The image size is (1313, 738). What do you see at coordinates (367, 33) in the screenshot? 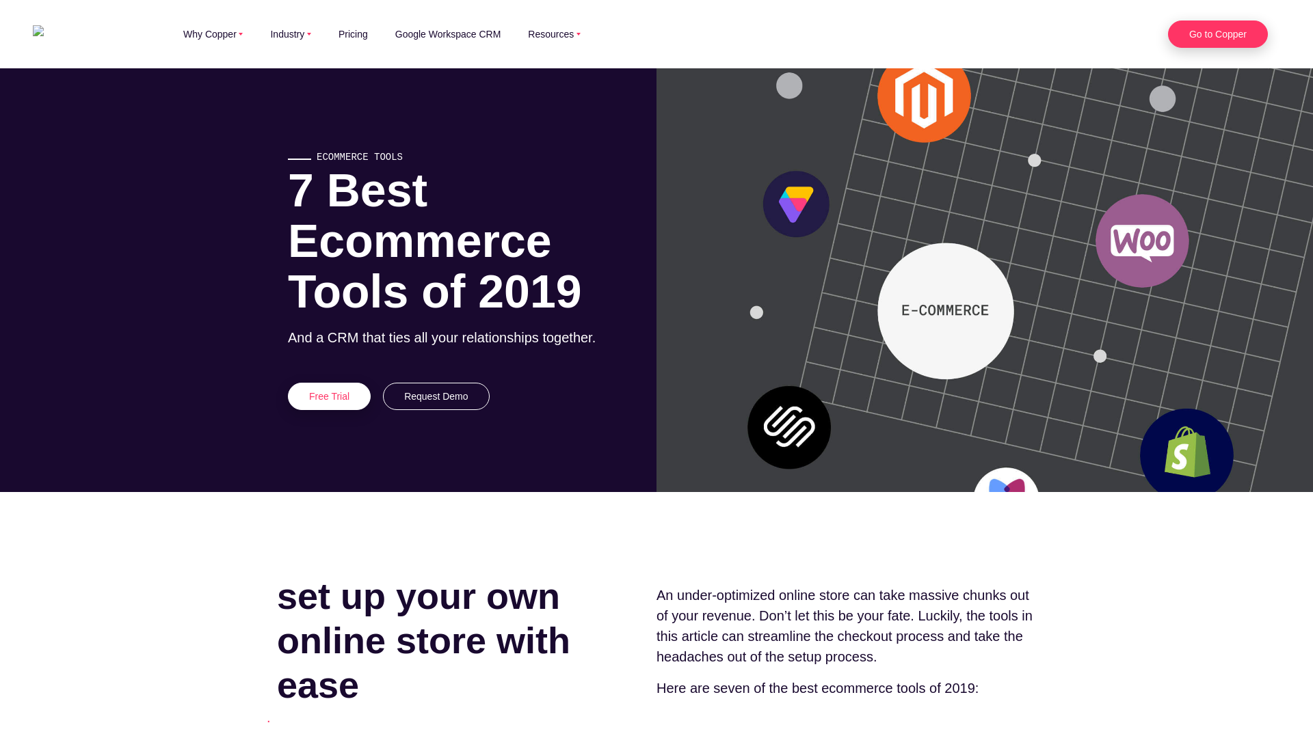
I see `Pricing` at bounding box center [367, 33].